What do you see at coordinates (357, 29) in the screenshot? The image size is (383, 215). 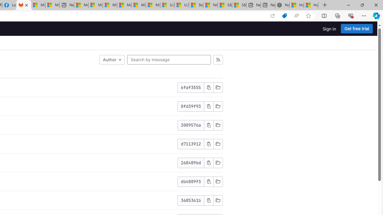 I see `Get free trial` at bounding box center [357, 29].